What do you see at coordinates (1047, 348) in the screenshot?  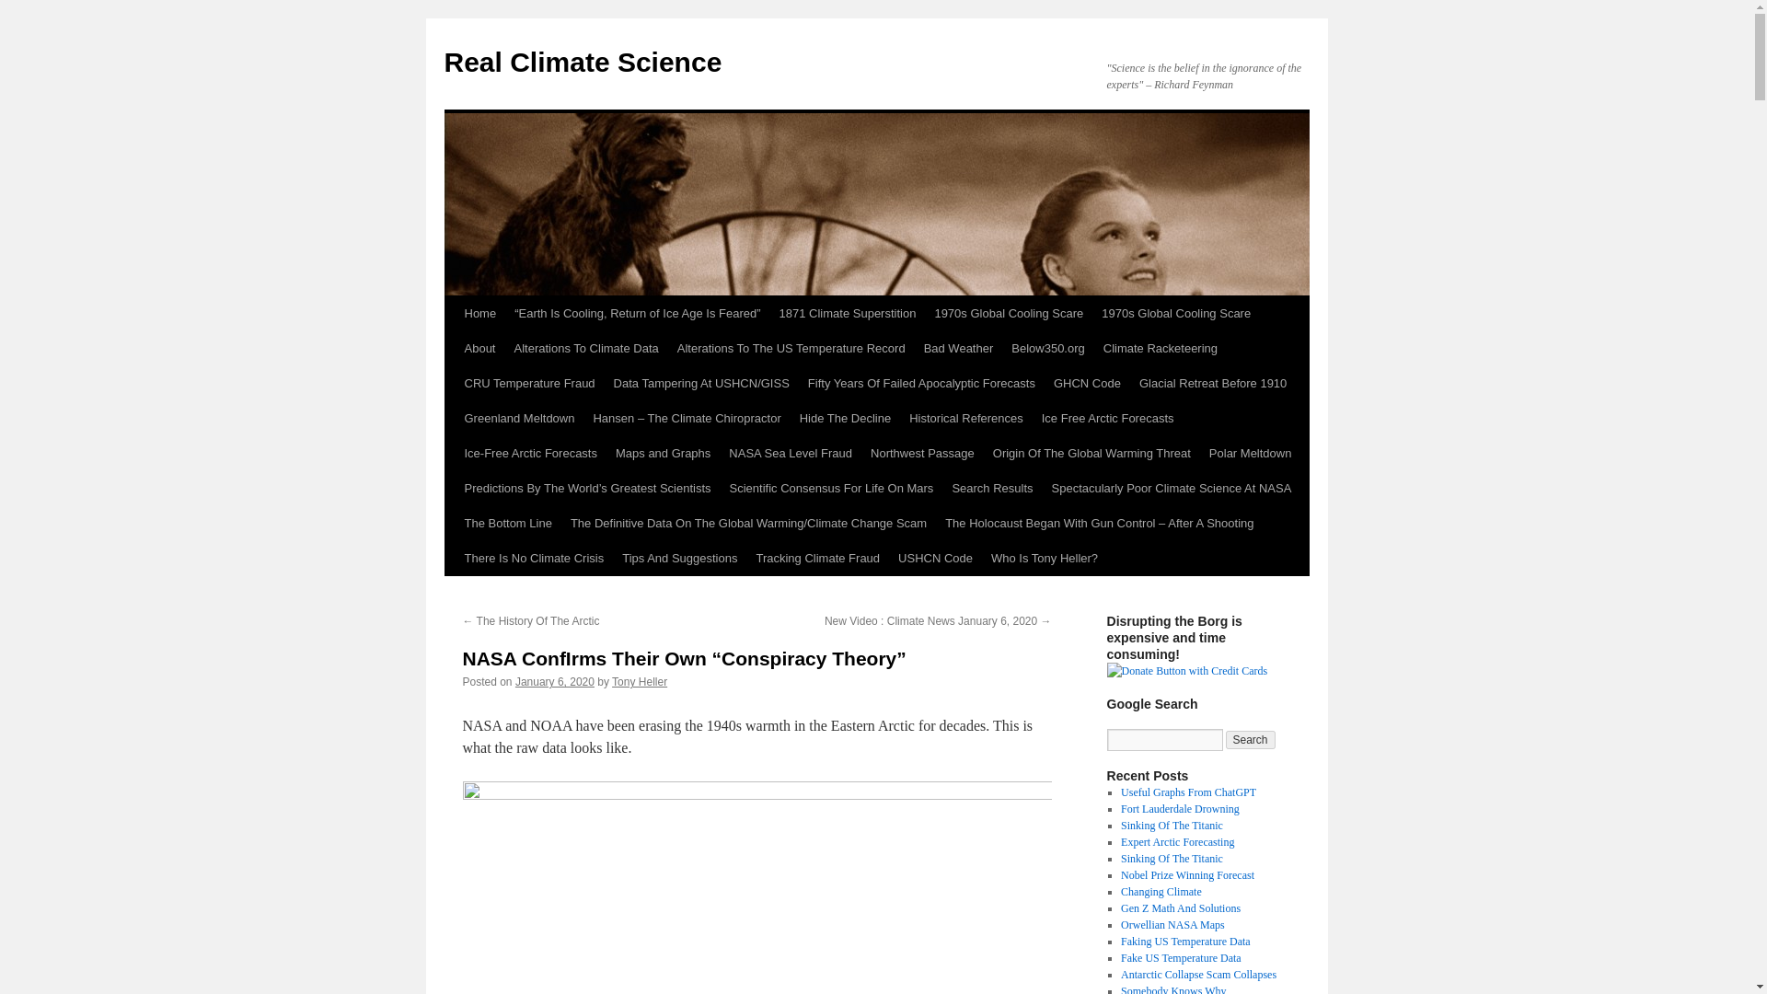 I see `Below350.org` at bounding box center [1047, 348].